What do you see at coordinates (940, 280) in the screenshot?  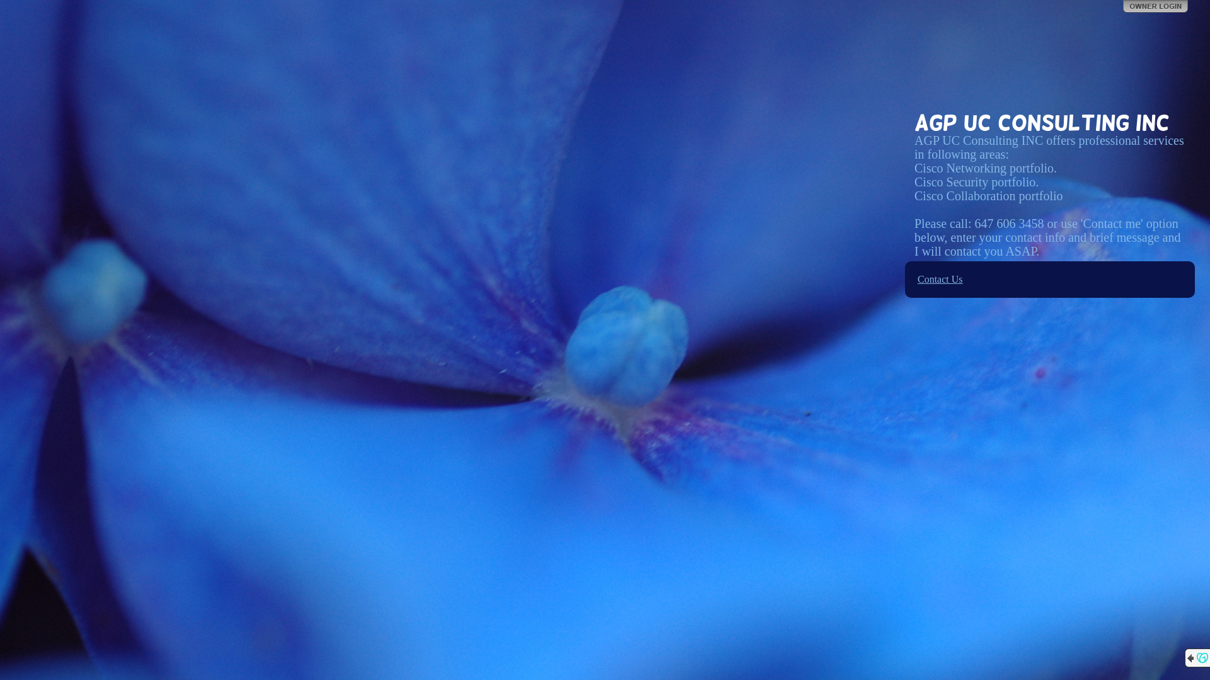 I see `Contact Us` at bounding box center [940, 280].